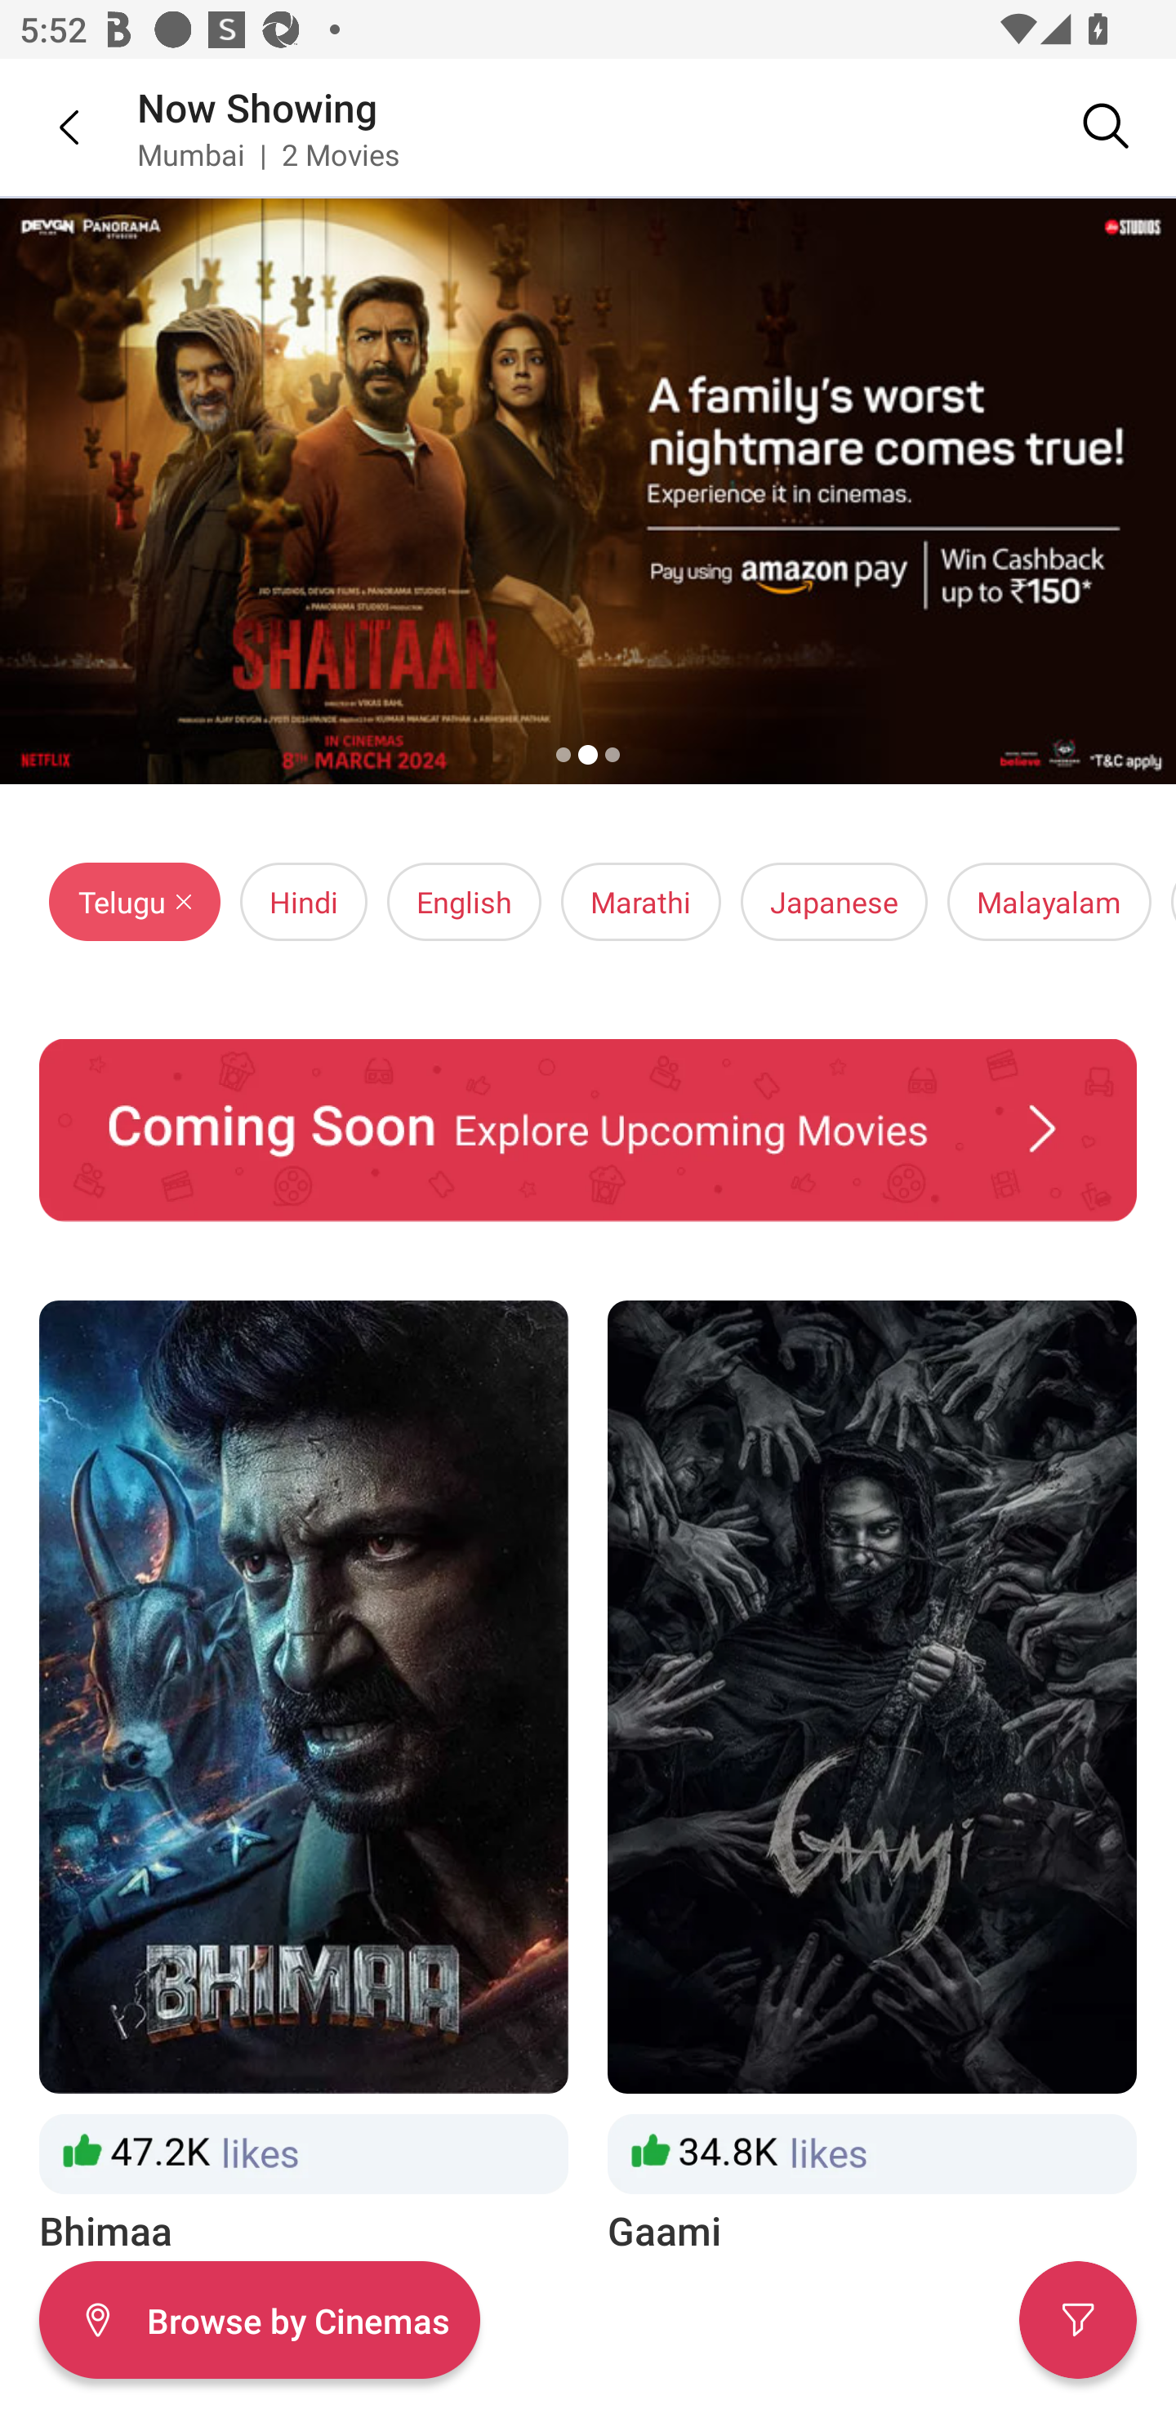 The width and height of the screenshot is (1176, 2418). Describe the element at coordinates (1049, 902) in the screenshot. I see `Malayalam` at that location.